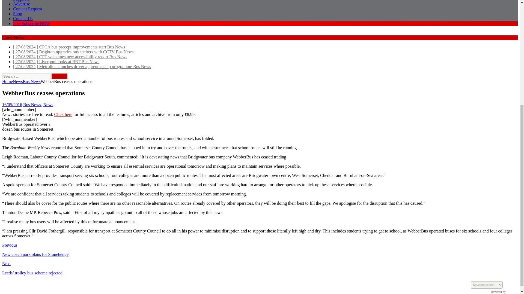  I want to click on Suppliers, so click(21, 1).